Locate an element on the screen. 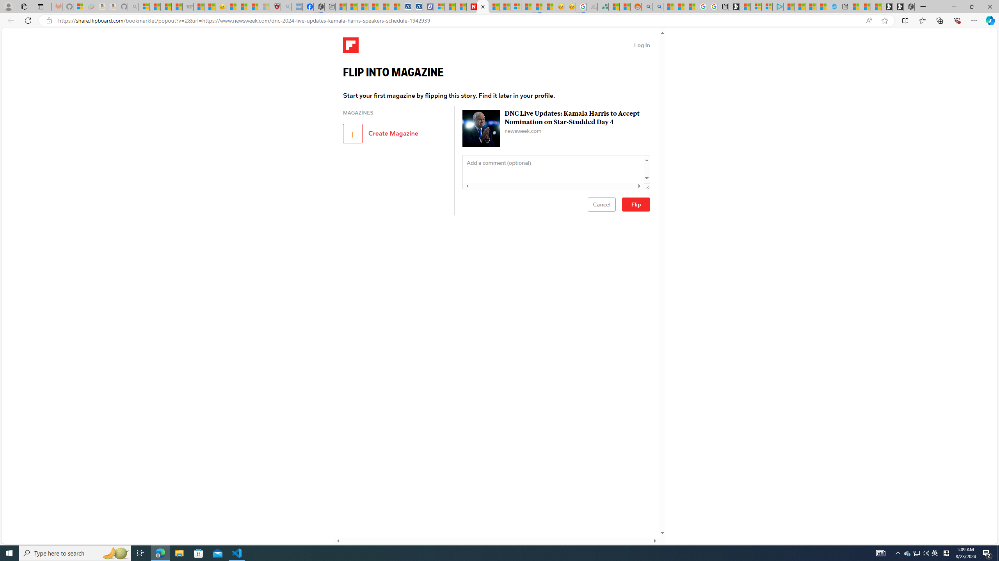  App bar is located at coordinates (499, 21).